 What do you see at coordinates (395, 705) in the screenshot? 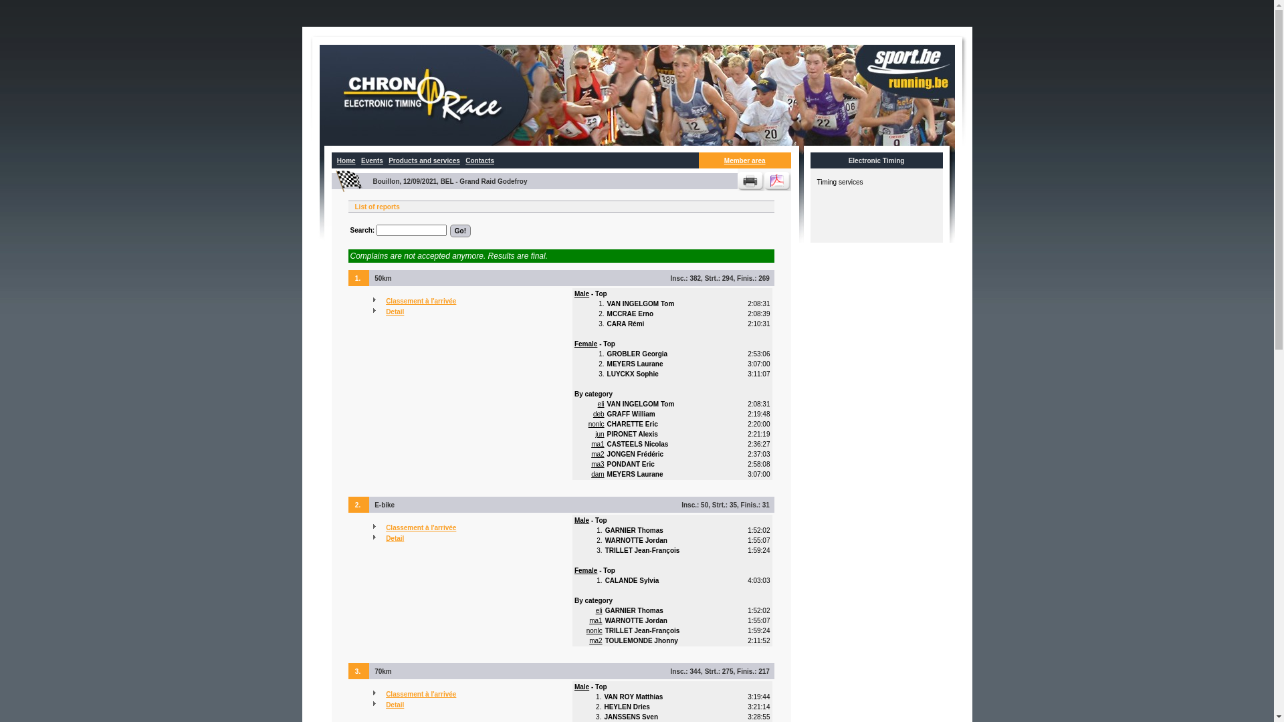
I see `Detail` at bounding box center [395, 705].